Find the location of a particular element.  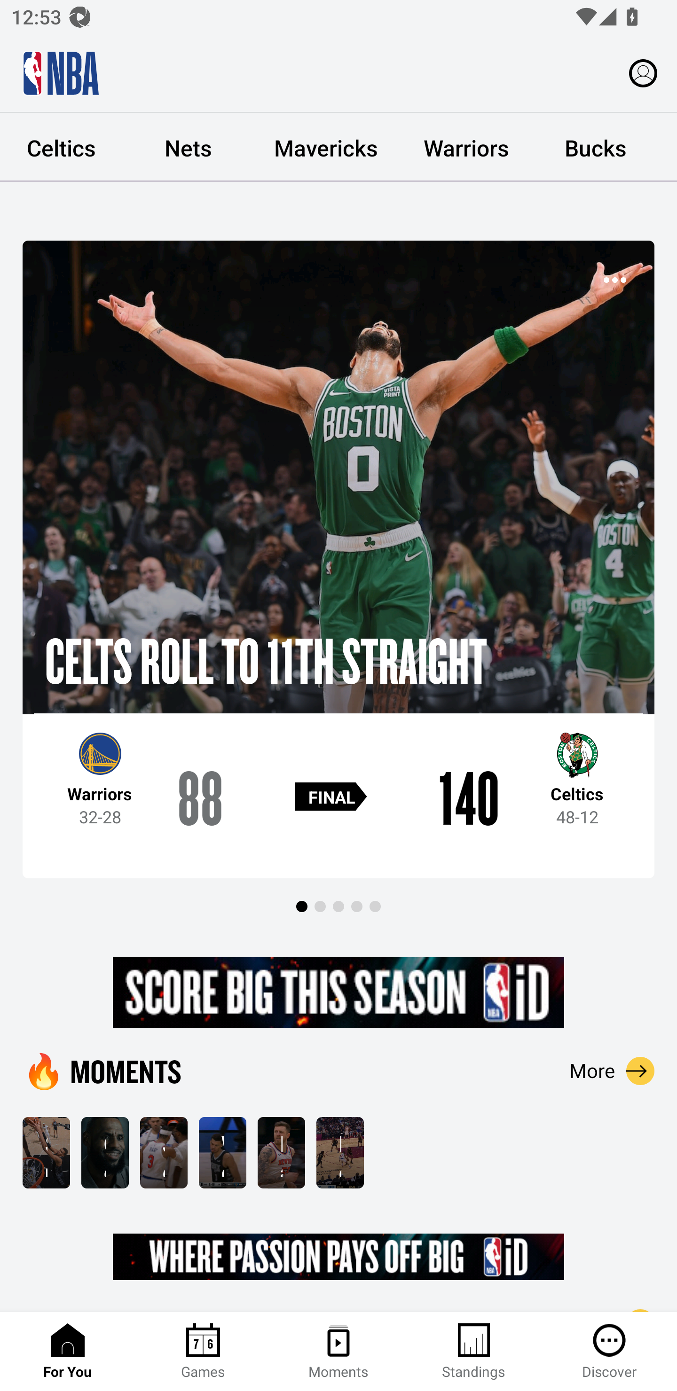

Nets is located at coordinates (188, 148).